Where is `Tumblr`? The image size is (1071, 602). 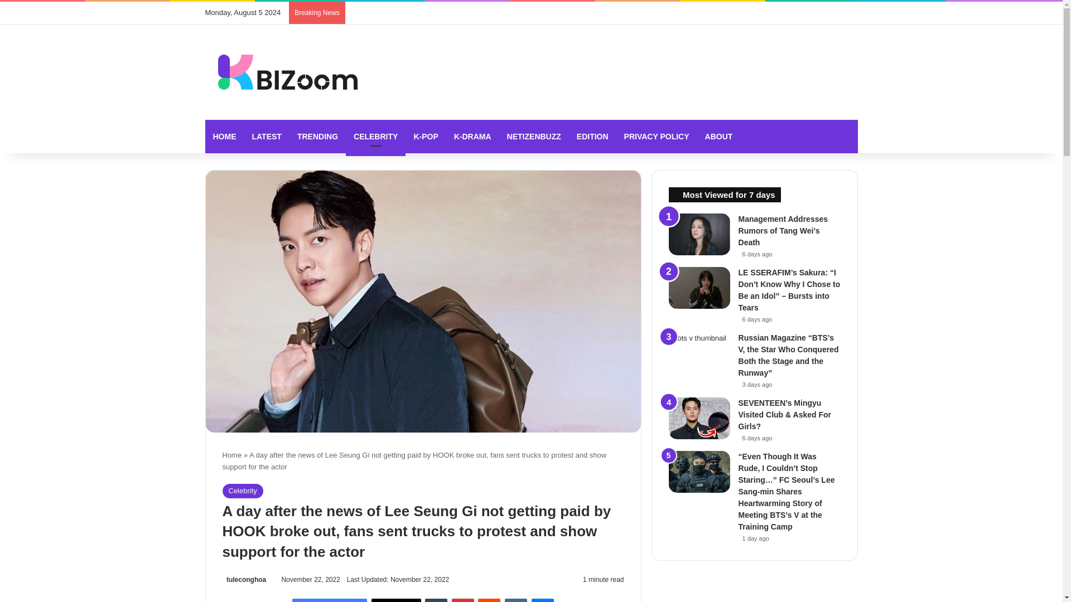
Tumblr is located at coordinates (436, 600).